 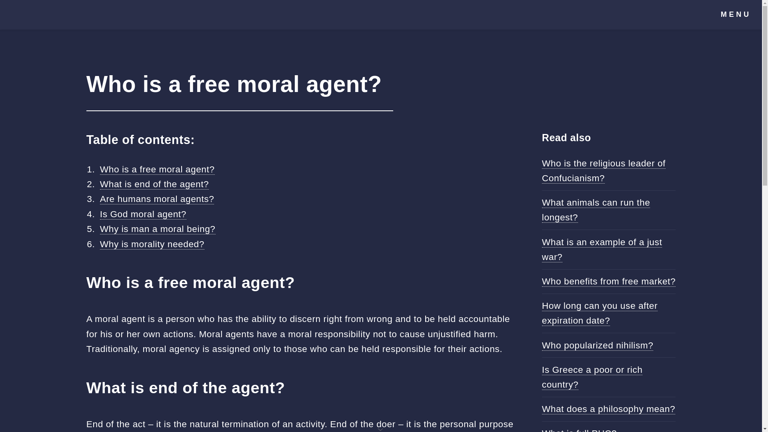 What do you see at coordinates (381, 429) in the screenshot?
I see `Ad.Plus Advertising` at bounding box center [381, 429].